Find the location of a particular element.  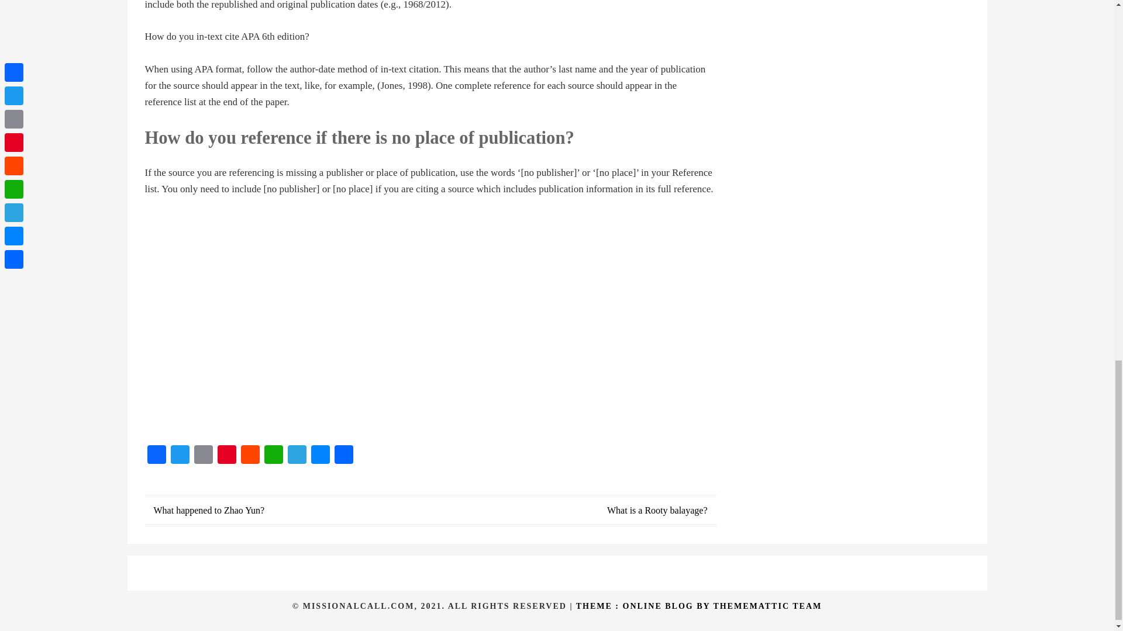

What happened to Zhao Yun? is located at coordinates (208, 511).